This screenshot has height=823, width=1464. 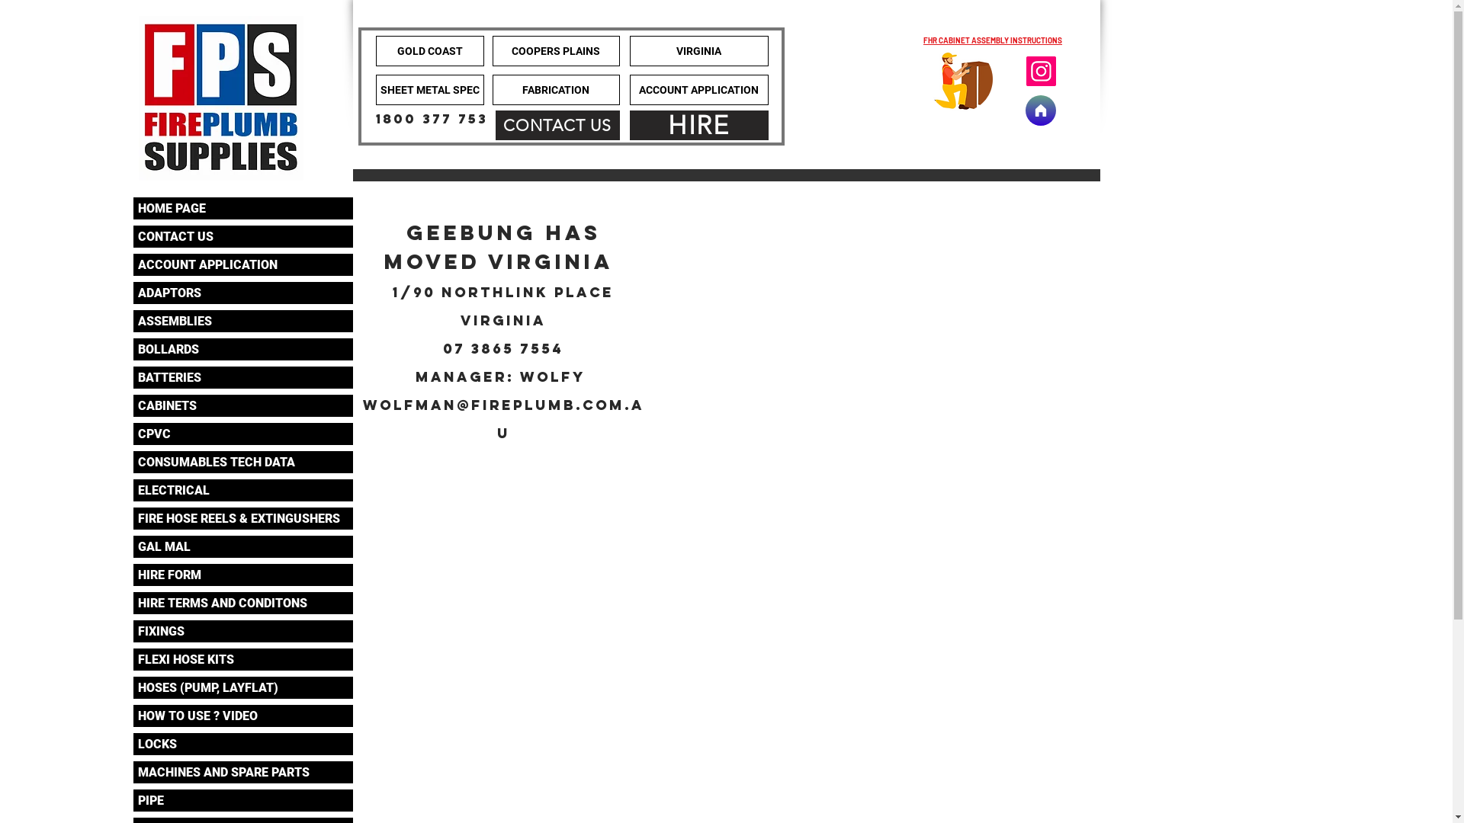 I want to click on PIPE, so click(x=242, y=800).